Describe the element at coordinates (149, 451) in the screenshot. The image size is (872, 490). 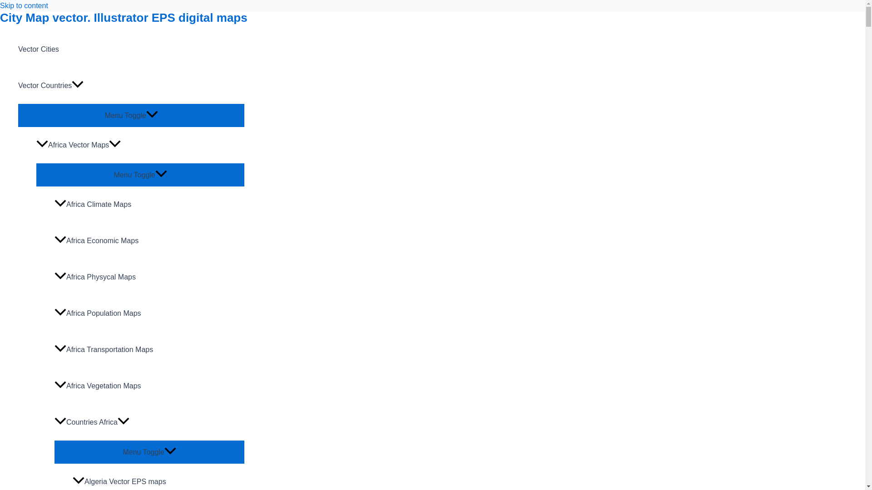
I see `Menu Toggle` at that location.